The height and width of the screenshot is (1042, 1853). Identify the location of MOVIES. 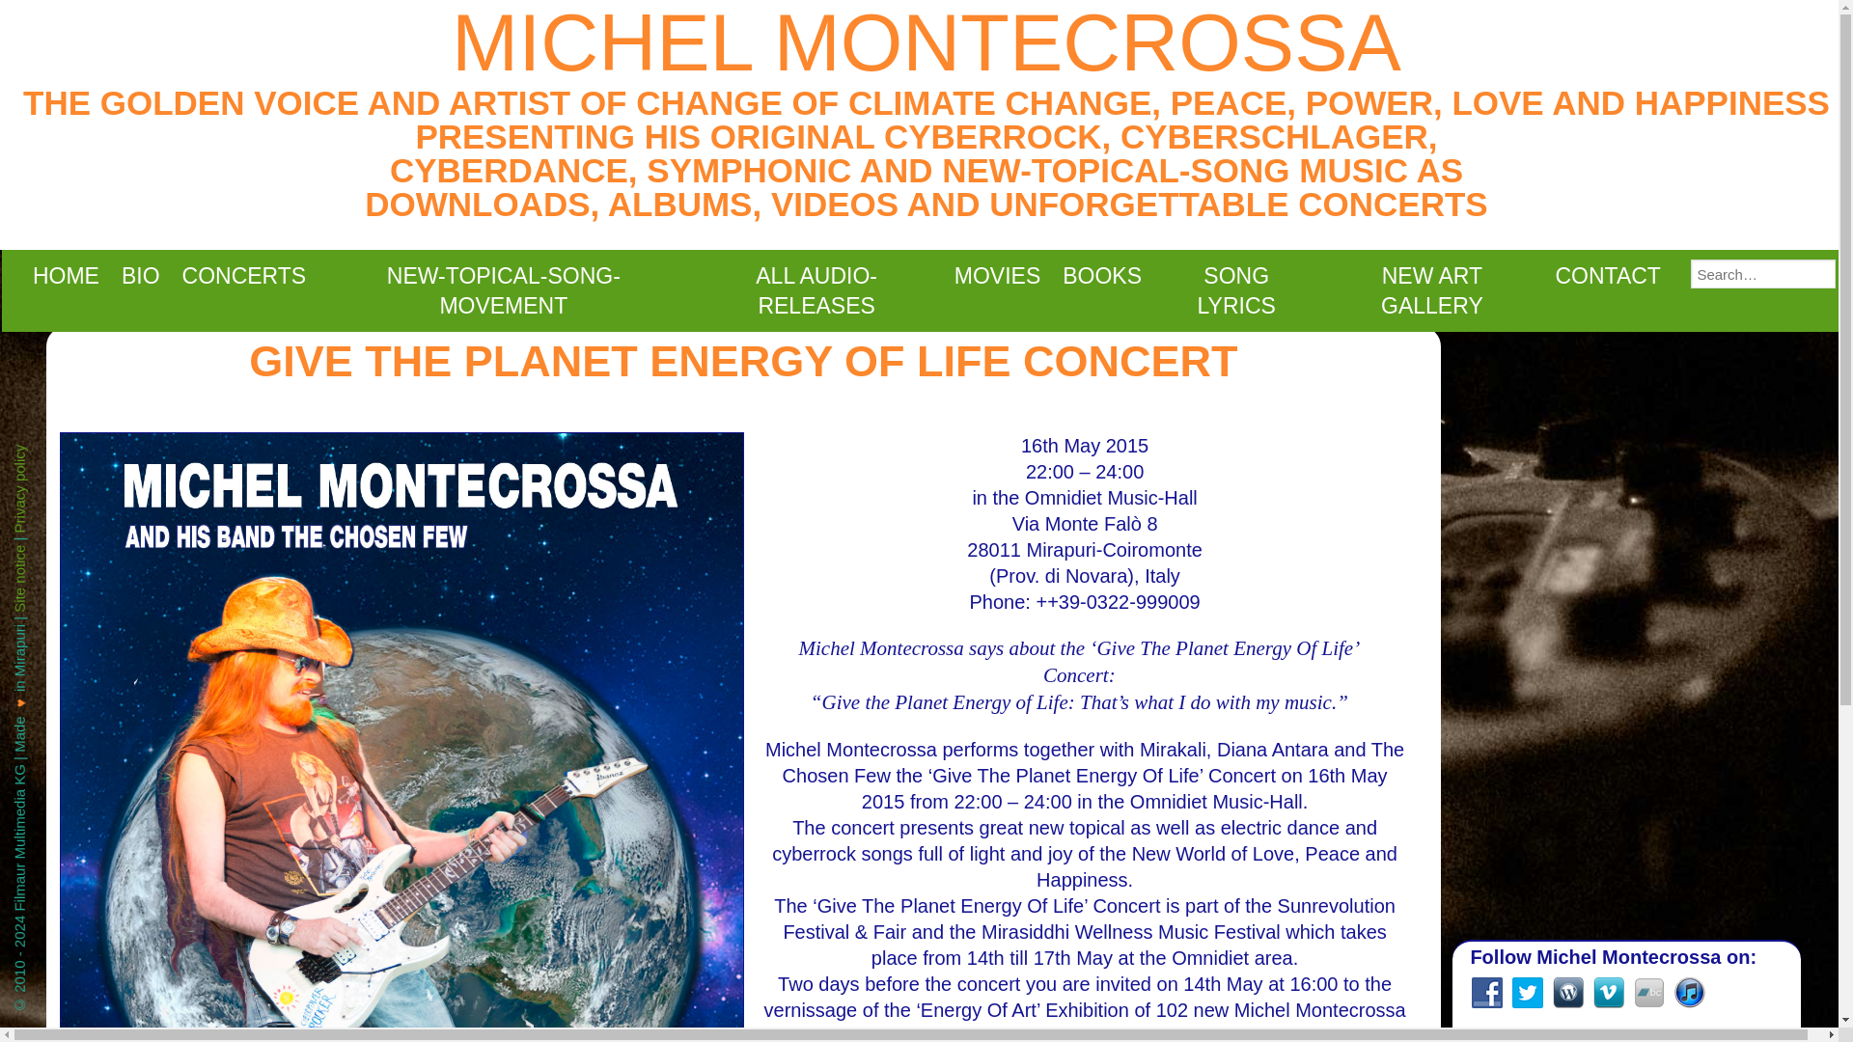
(996, 276).